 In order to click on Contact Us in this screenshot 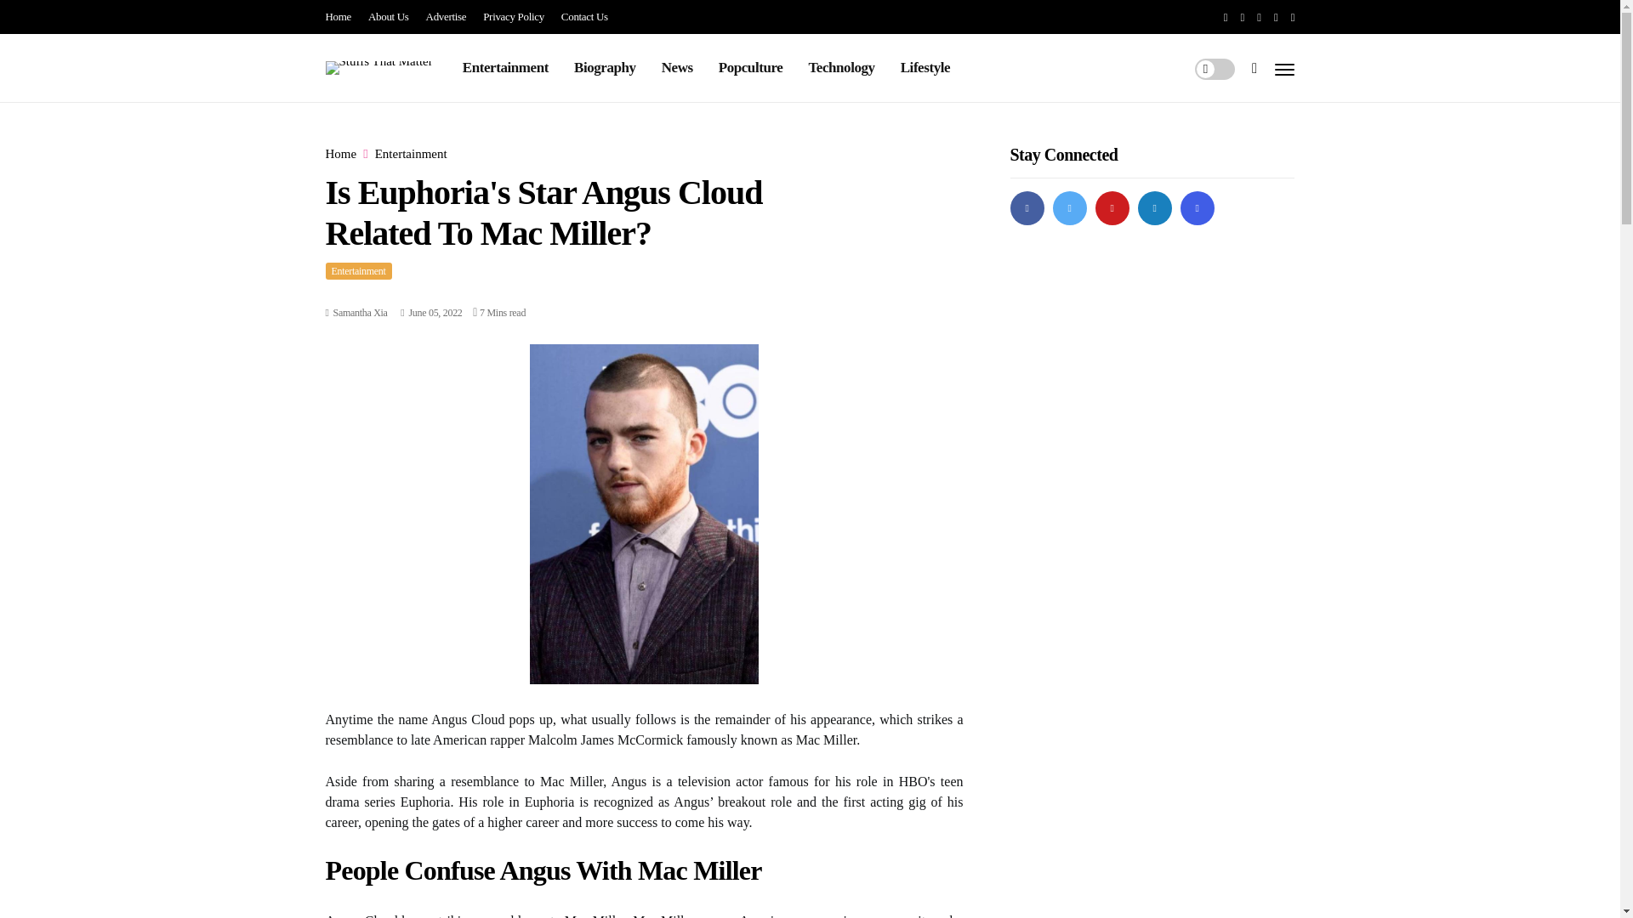, I will do `click(584, 17)`.